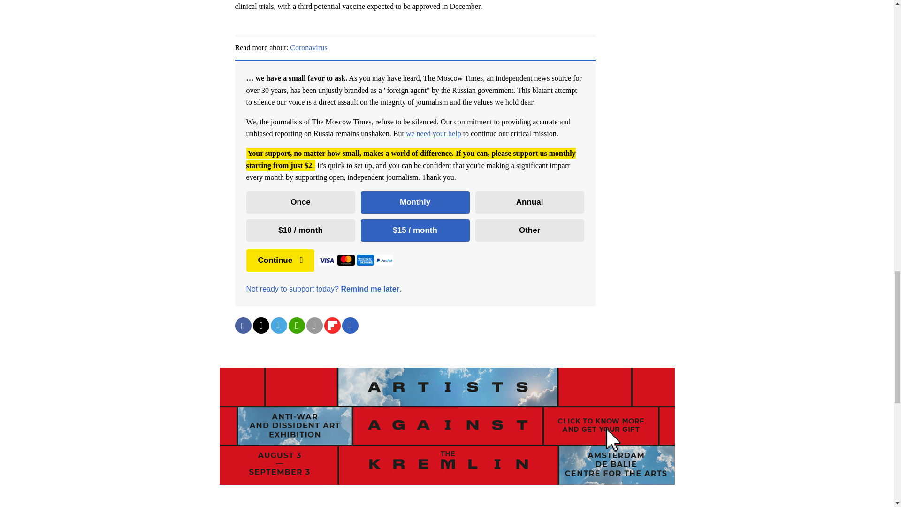 The image size is (901, 507). What do you see at coordinates (308, 47) in the screenshot?
I see `Coronavirus` at bounding box center [308, 47].